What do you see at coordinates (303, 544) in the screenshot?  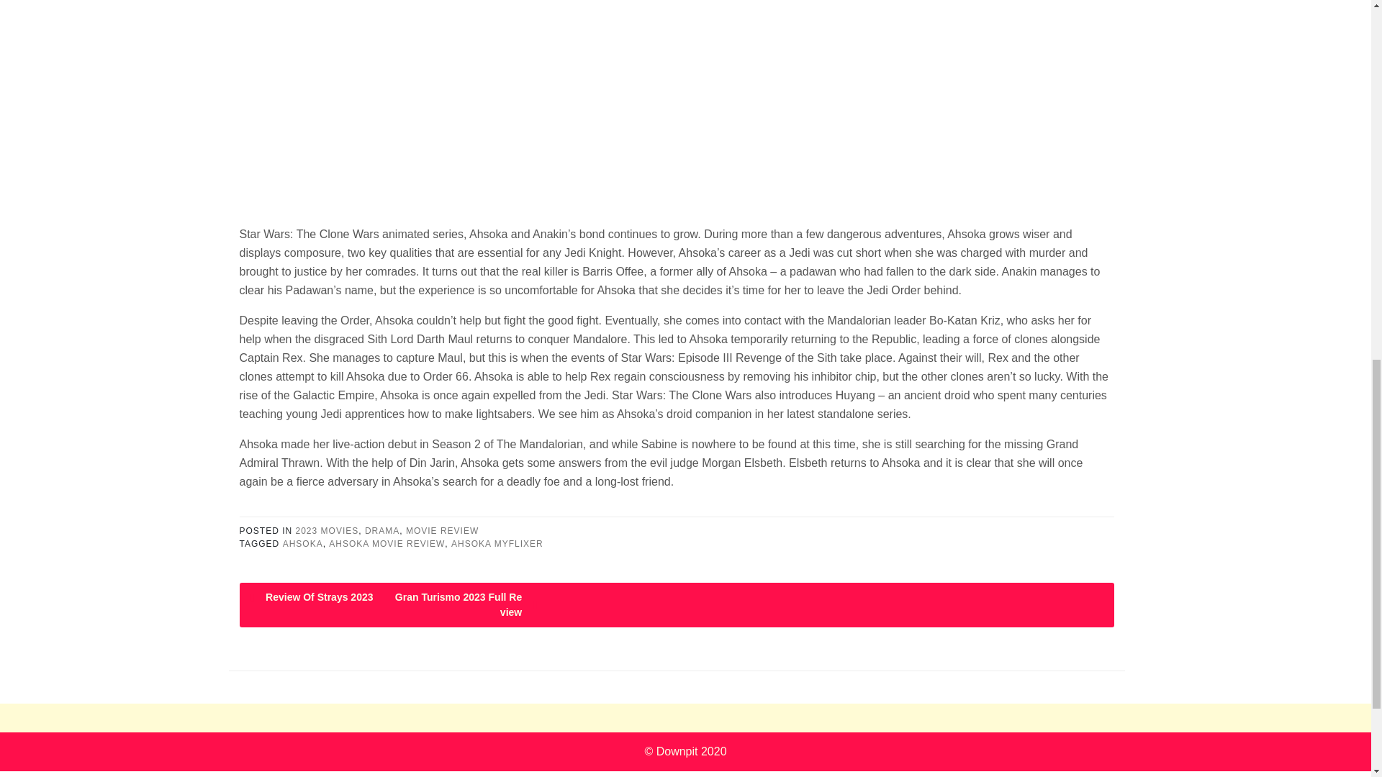 I see `AHSOKA` at bounding box center [303, 544].